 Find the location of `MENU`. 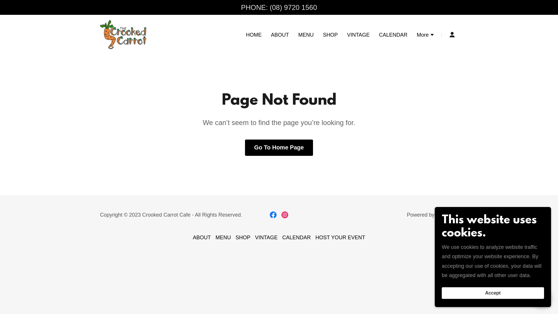

MENU is located at coordinates (306, 35).